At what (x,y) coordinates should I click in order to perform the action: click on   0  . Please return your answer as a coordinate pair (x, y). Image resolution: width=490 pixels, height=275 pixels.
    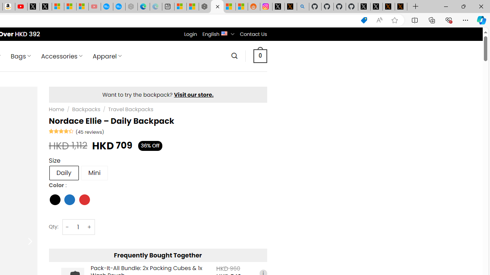
    Looking at the image, I should click on (260, 56).